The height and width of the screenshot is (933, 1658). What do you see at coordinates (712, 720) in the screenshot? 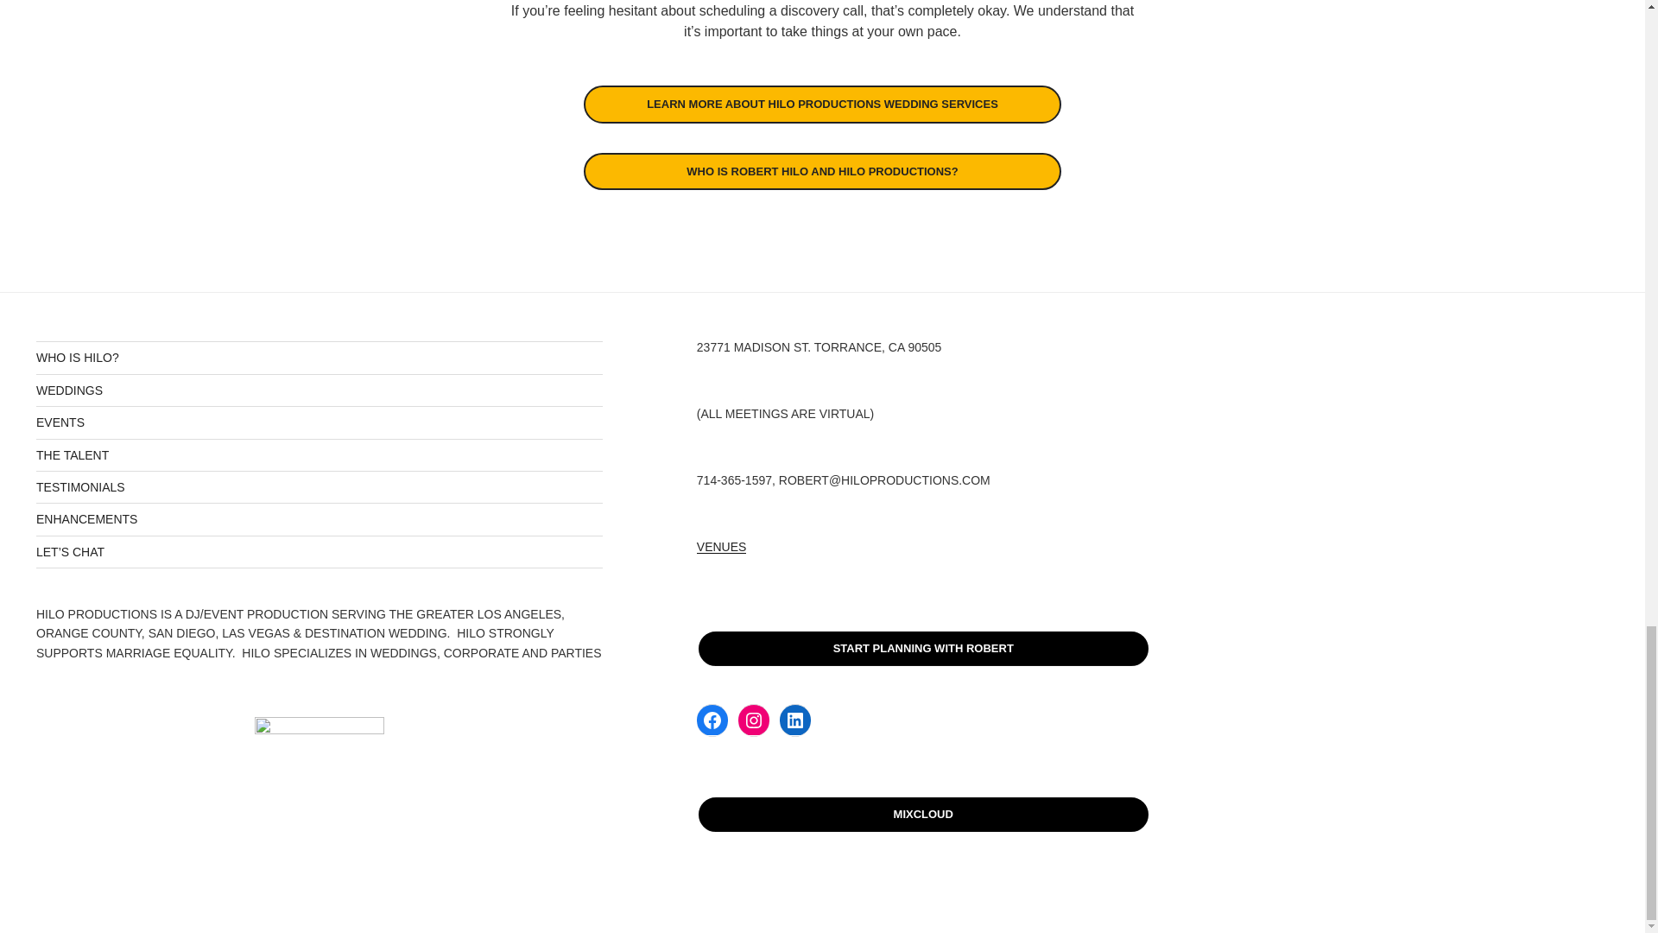
I see `Facebook` at bounding box center [712, 720].